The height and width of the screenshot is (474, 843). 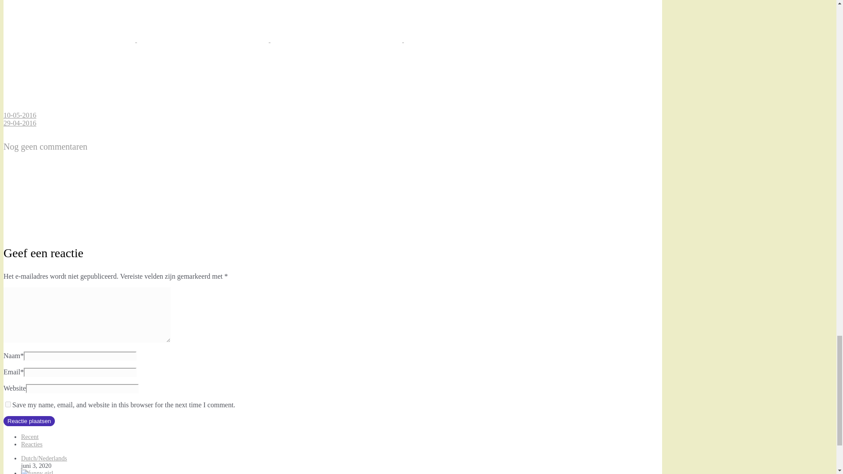 I want to click on Delen op Pinterest, so click(x=337, y=39).